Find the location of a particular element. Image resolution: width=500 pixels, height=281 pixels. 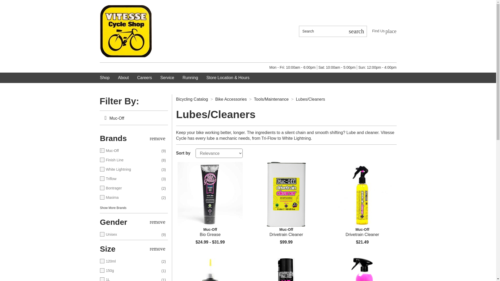

Vitesse Cycle Home Page is located at coordinates (384, 31).